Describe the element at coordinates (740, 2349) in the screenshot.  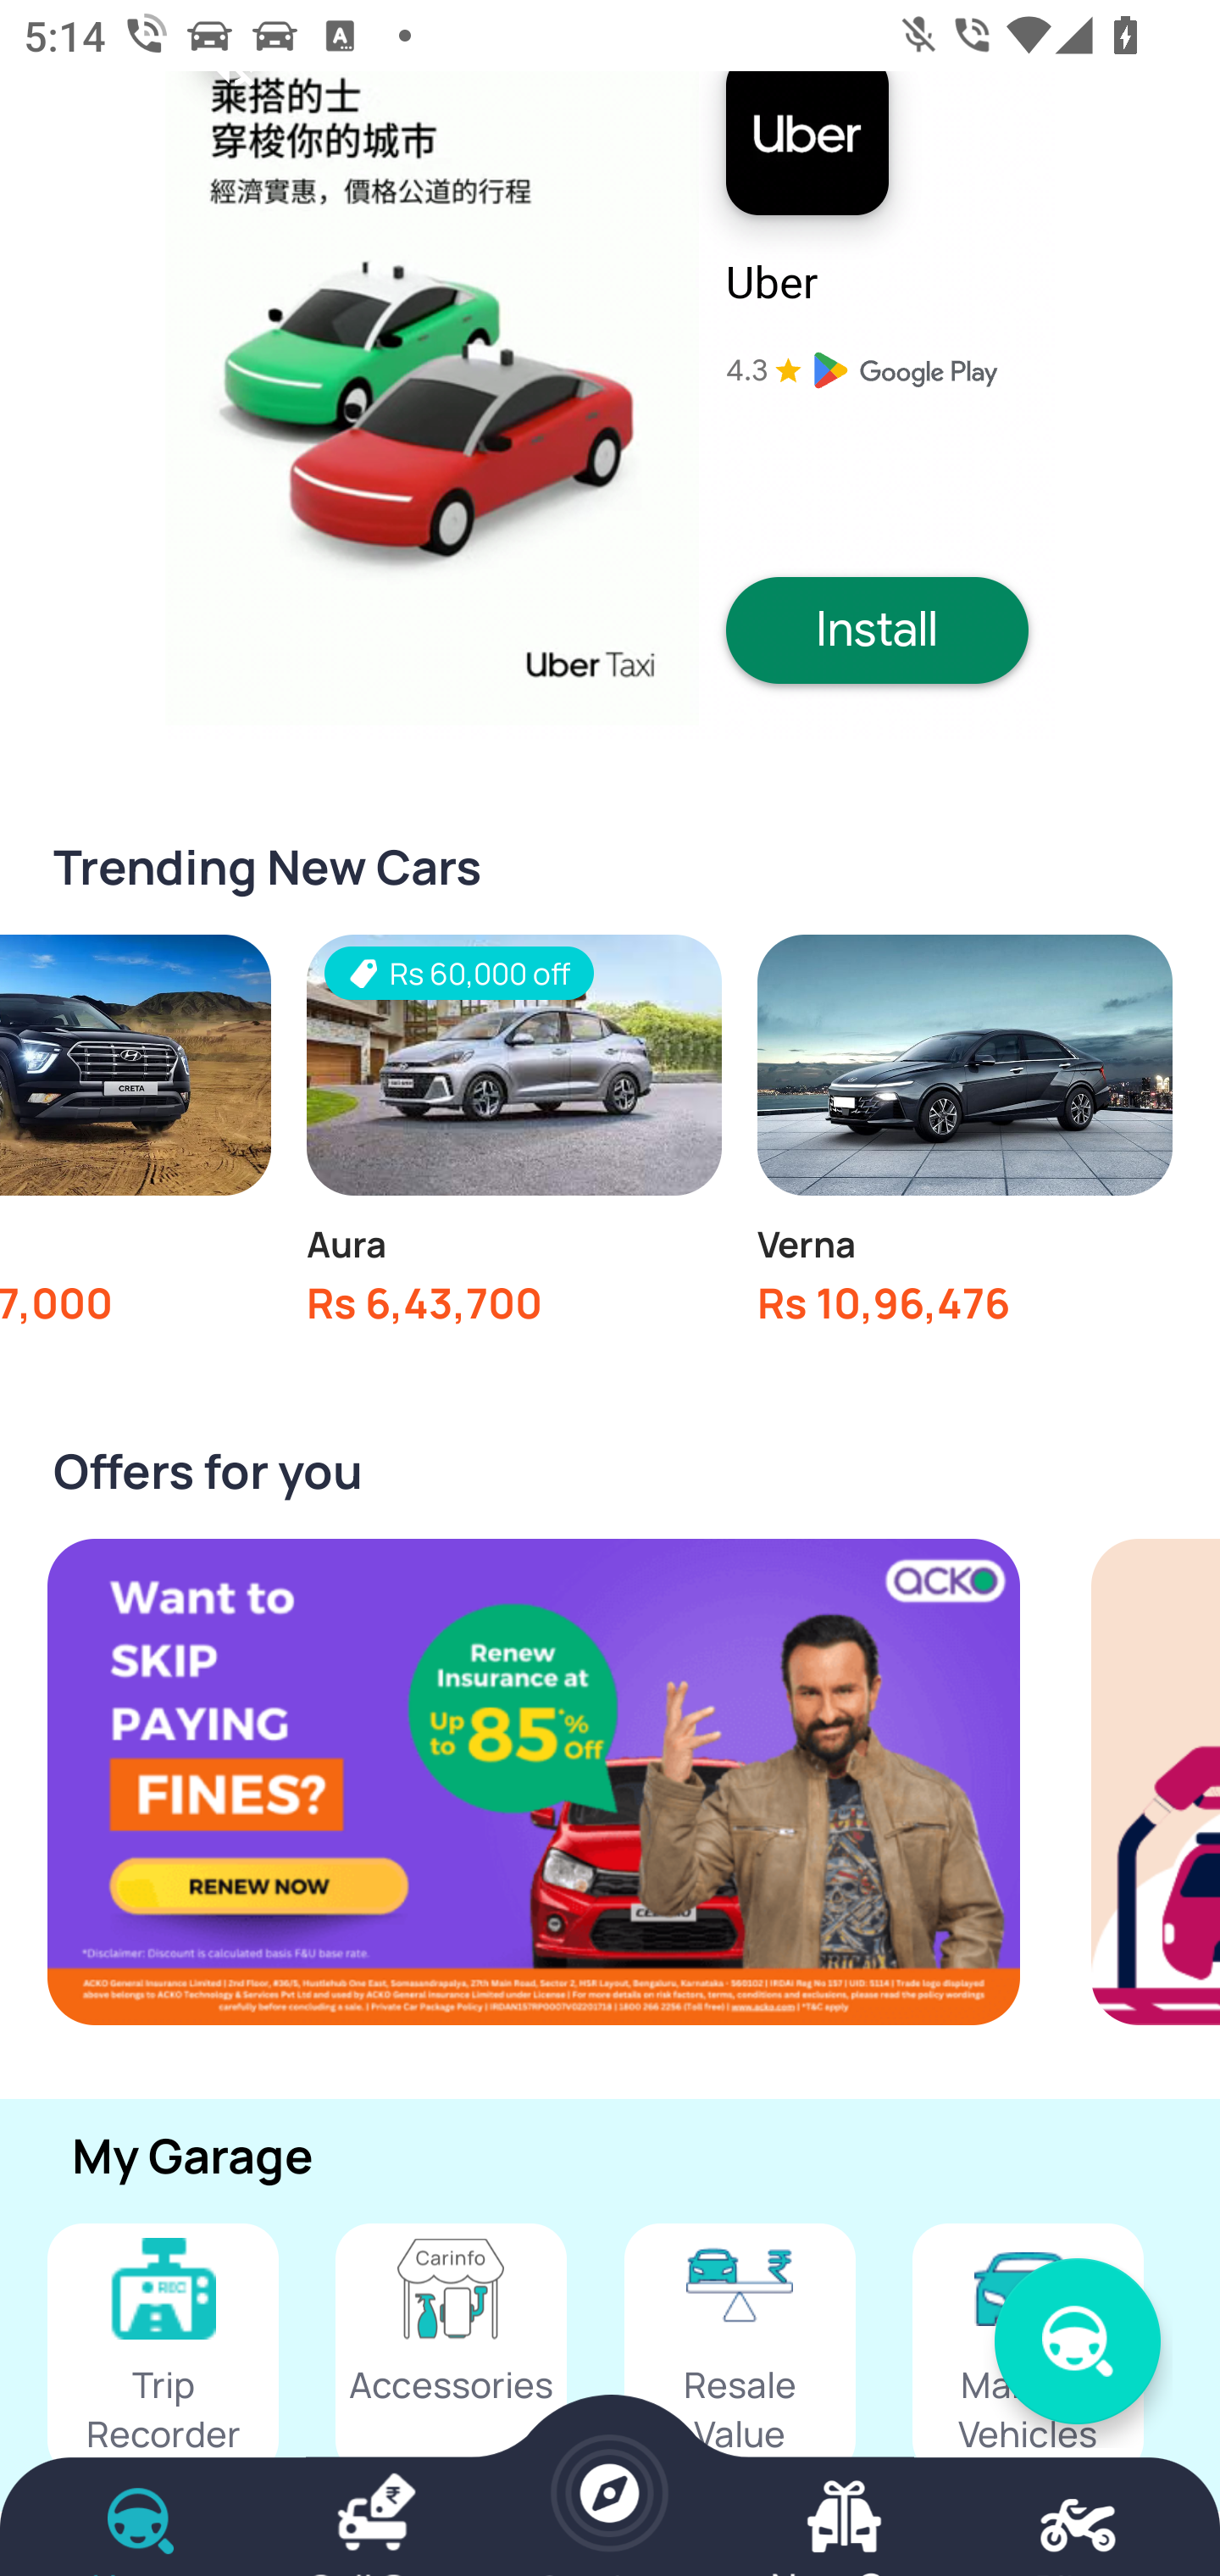
I see `Resale
Value` at that location.